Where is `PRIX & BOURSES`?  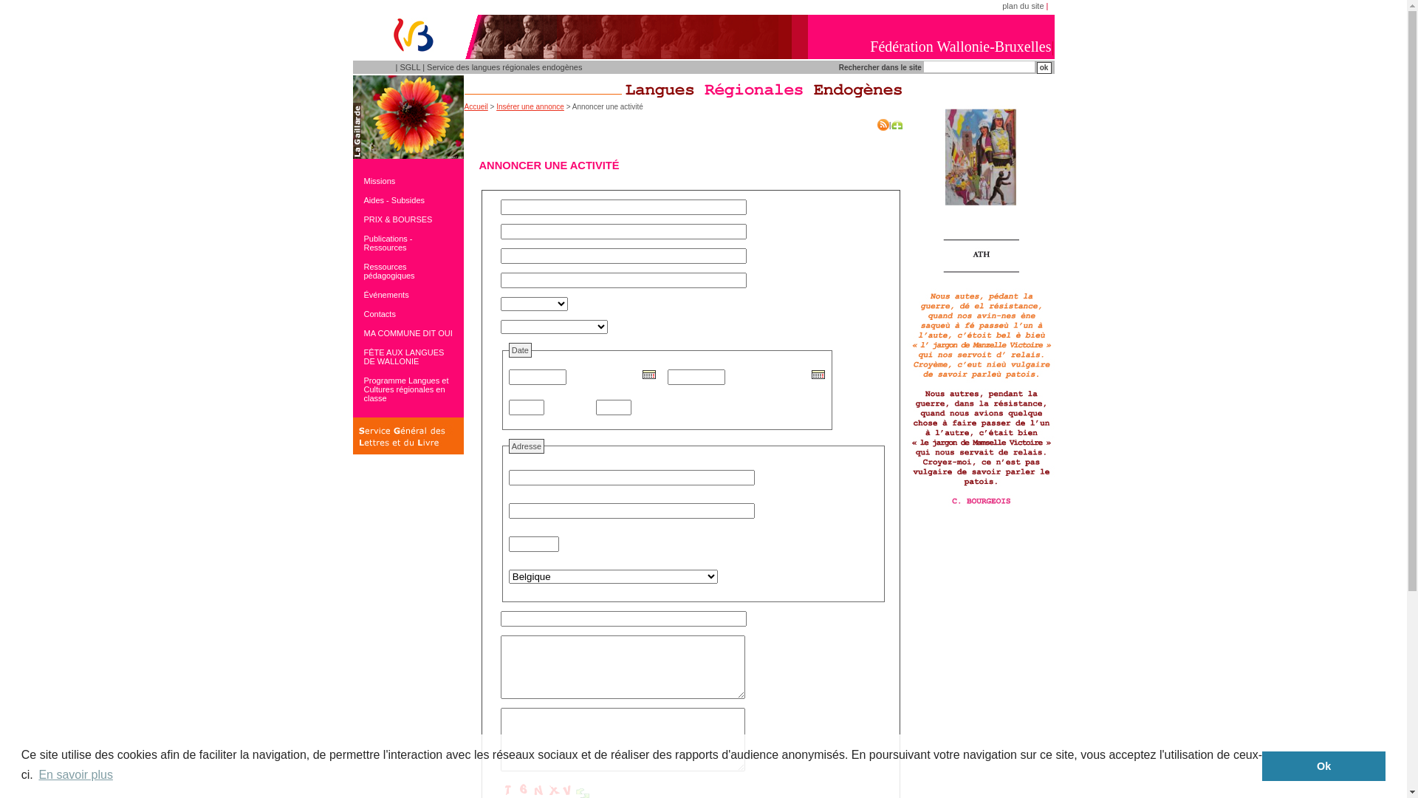 PRIX & BOURSES is located at coordinates (405, 219).